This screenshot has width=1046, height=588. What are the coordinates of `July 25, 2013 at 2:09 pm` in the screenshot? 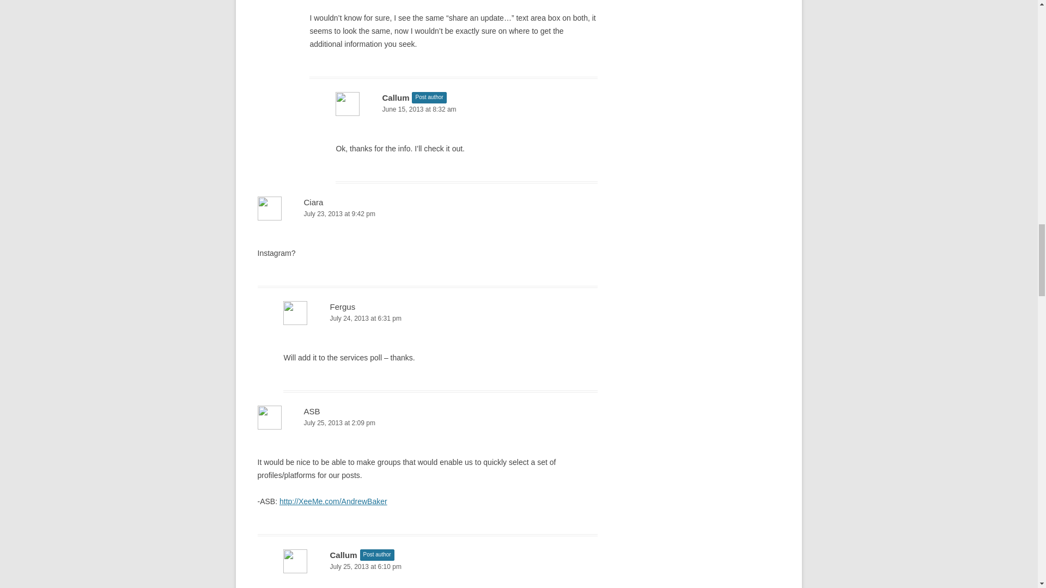 It's located at (427, 423).